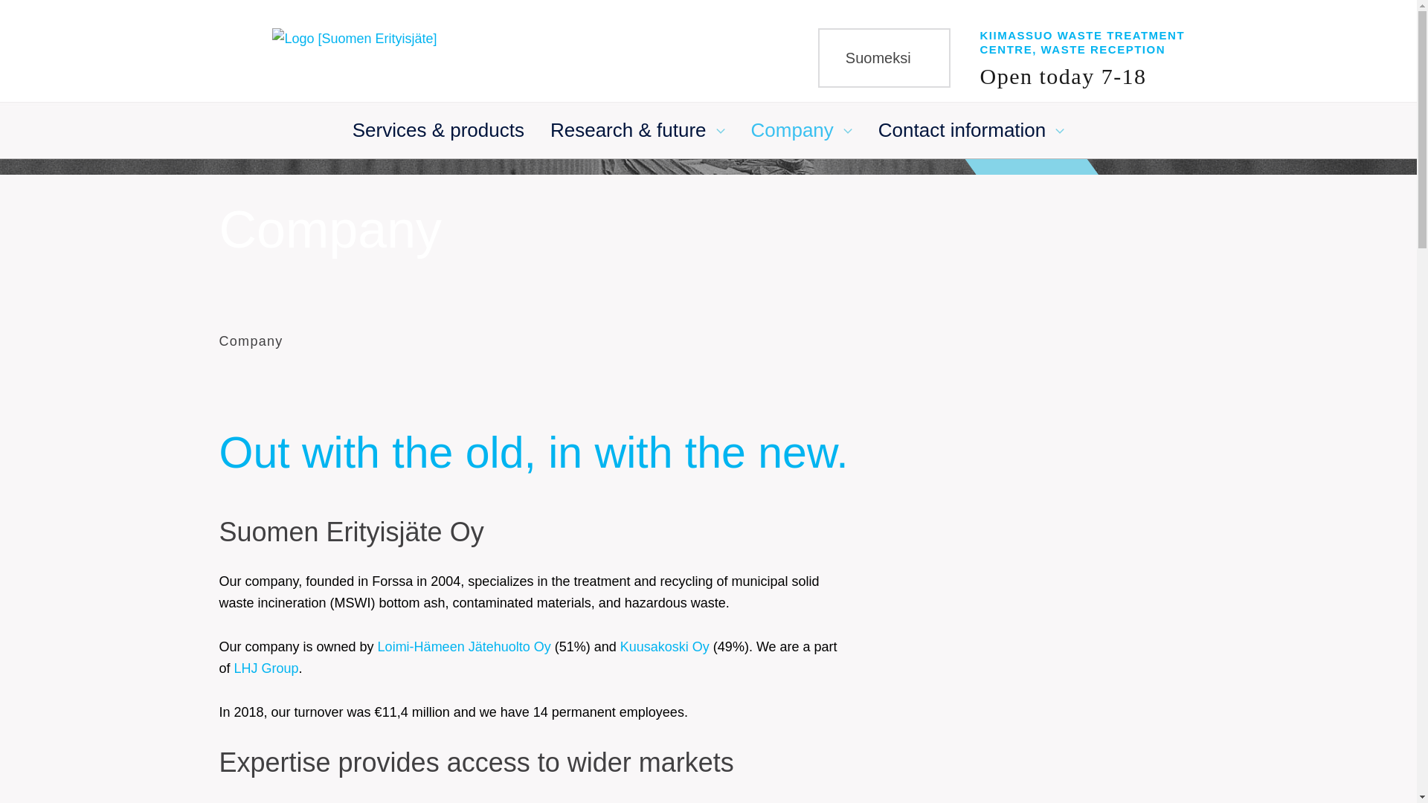  I want to click on Contact information, so click(961, 138).